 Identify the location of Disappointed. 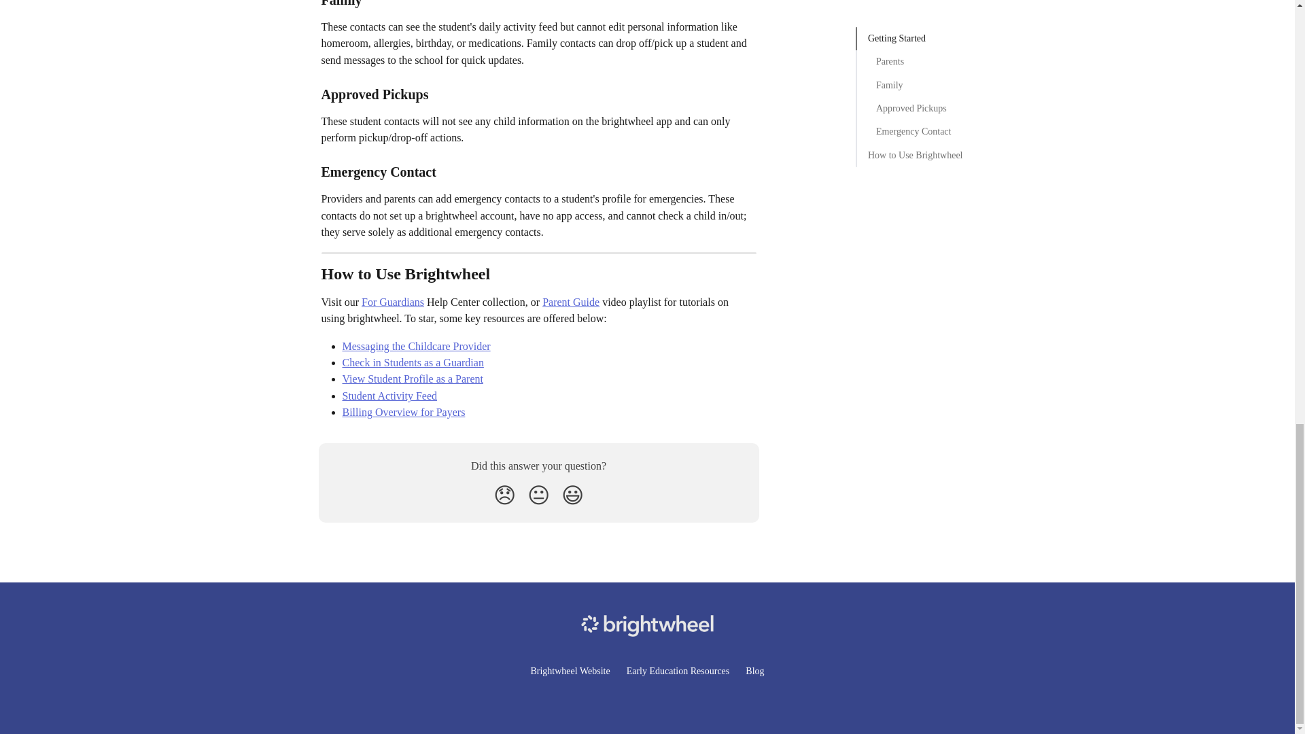
(504, 495).